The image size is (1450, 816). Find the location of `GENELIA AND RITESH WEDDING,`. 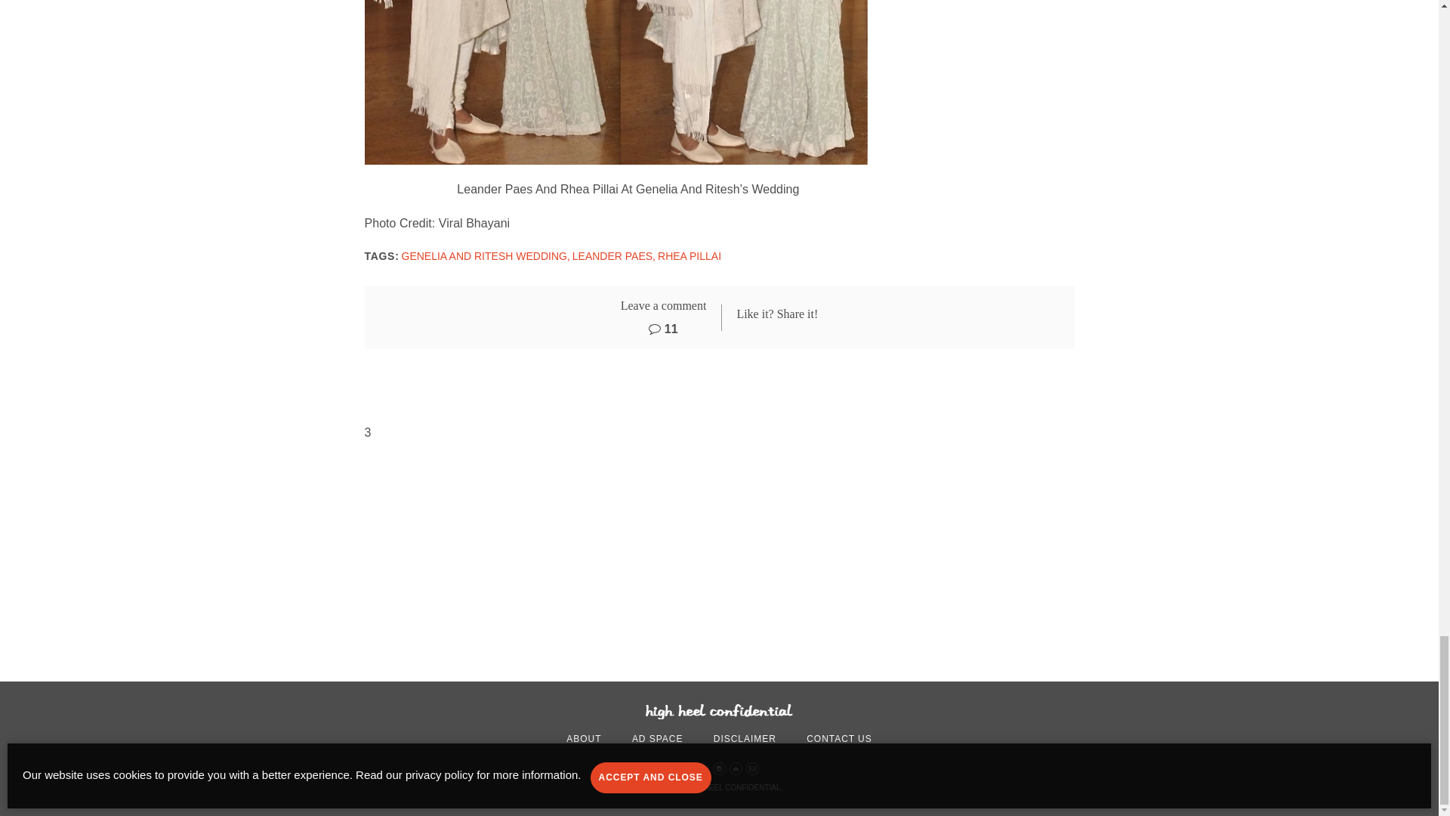

GENELIA AND RITESH WEDDING, is located at coordinates (485, 255).